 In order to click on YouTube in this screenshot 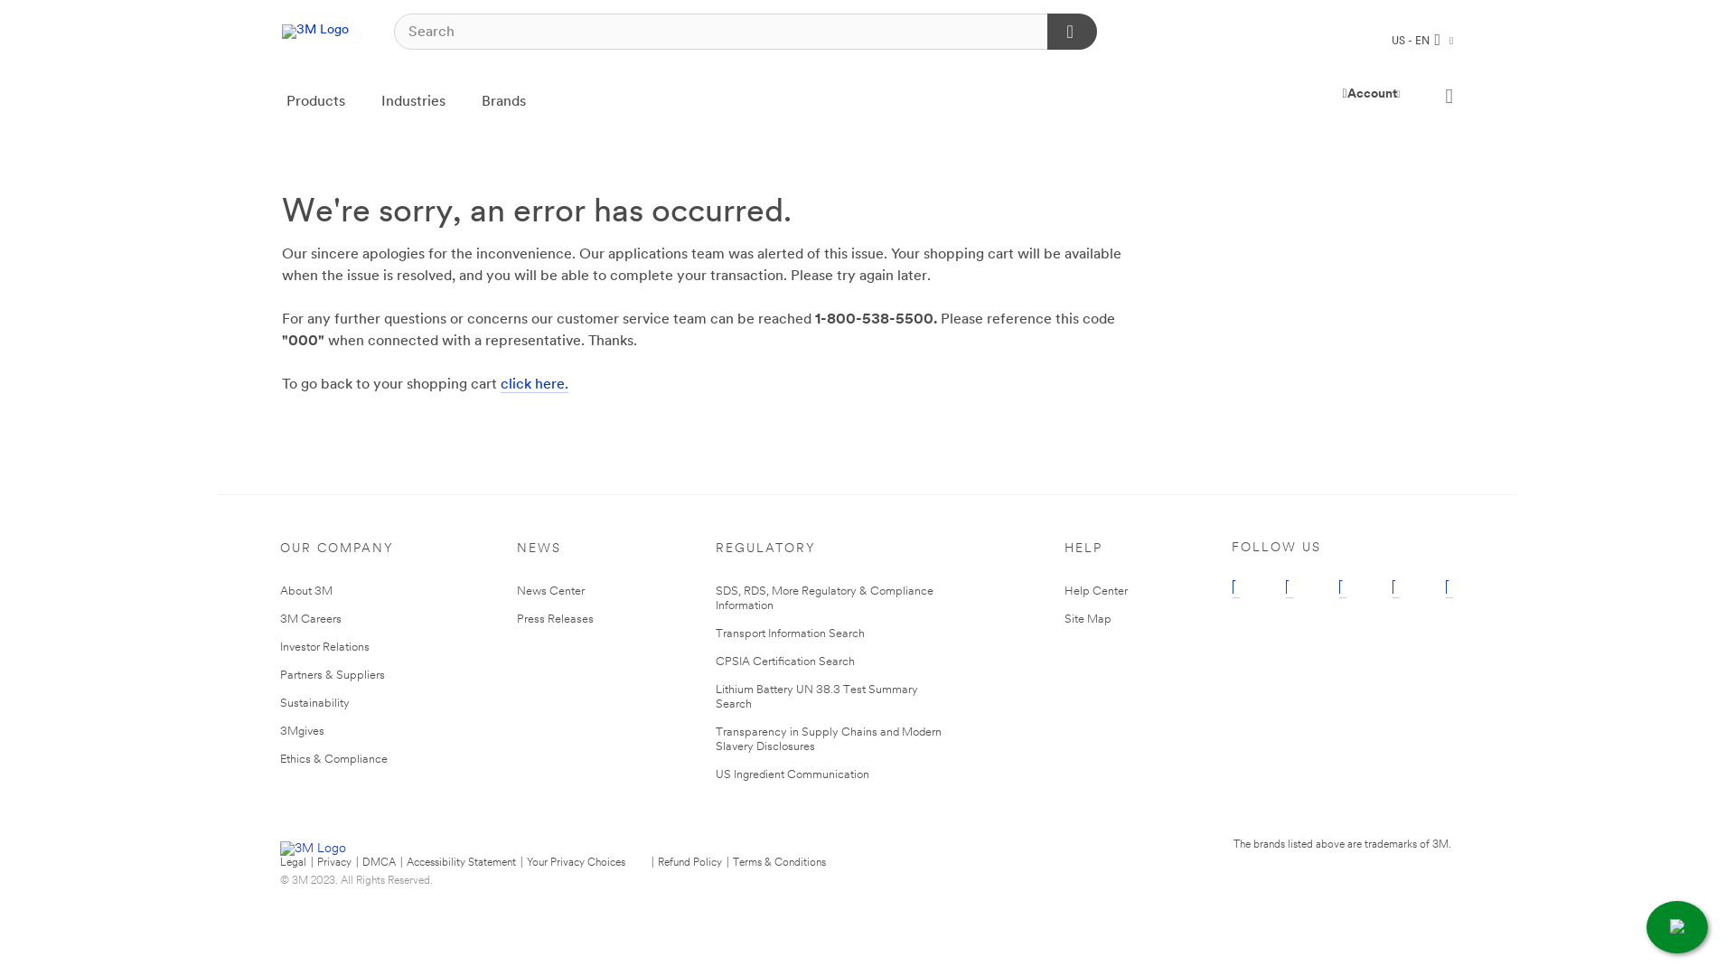, I will do `click(1343, 591)`.